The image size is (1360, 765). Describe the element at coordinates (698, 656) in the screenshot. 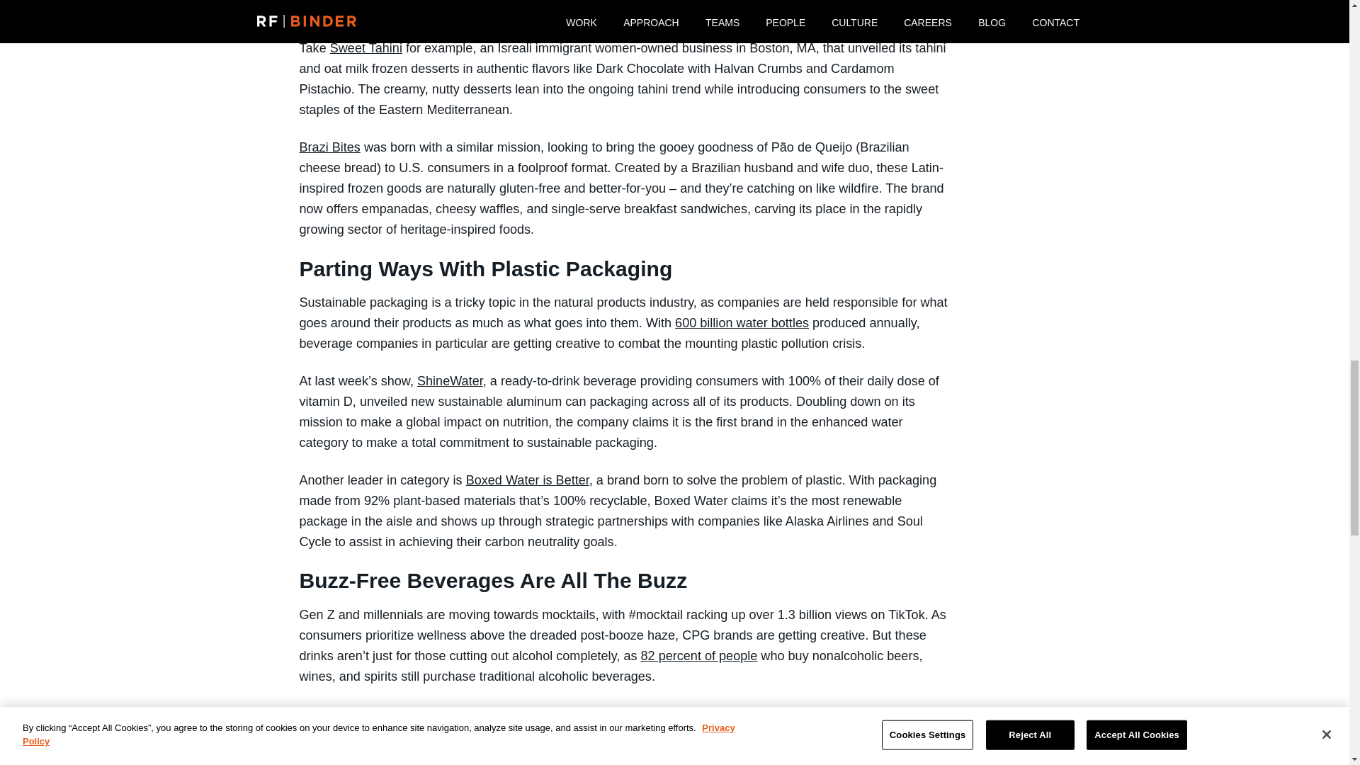

I see `82 percent of people` at that location.